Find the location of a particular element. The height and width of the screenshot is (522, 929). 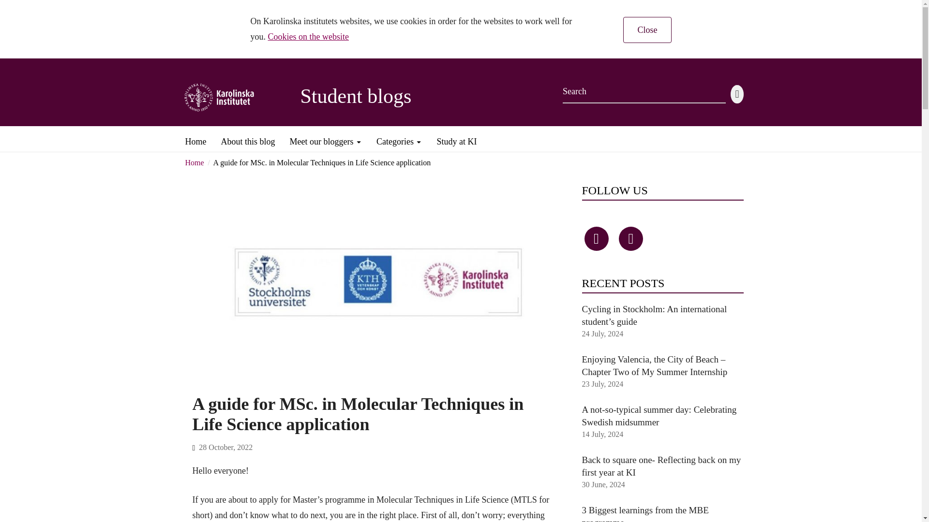

Study at KI is located at coordinates (456, 138).